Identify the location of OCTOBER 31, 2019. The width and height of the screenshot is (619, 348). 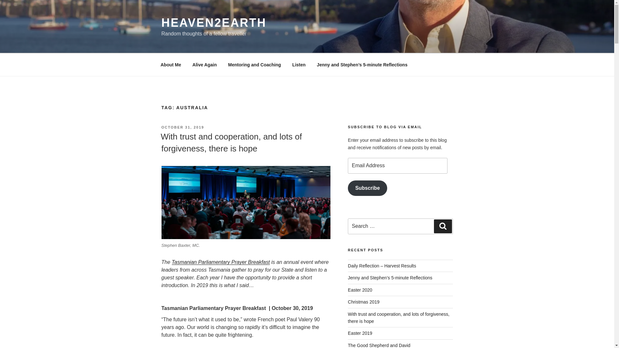
(182, 127).